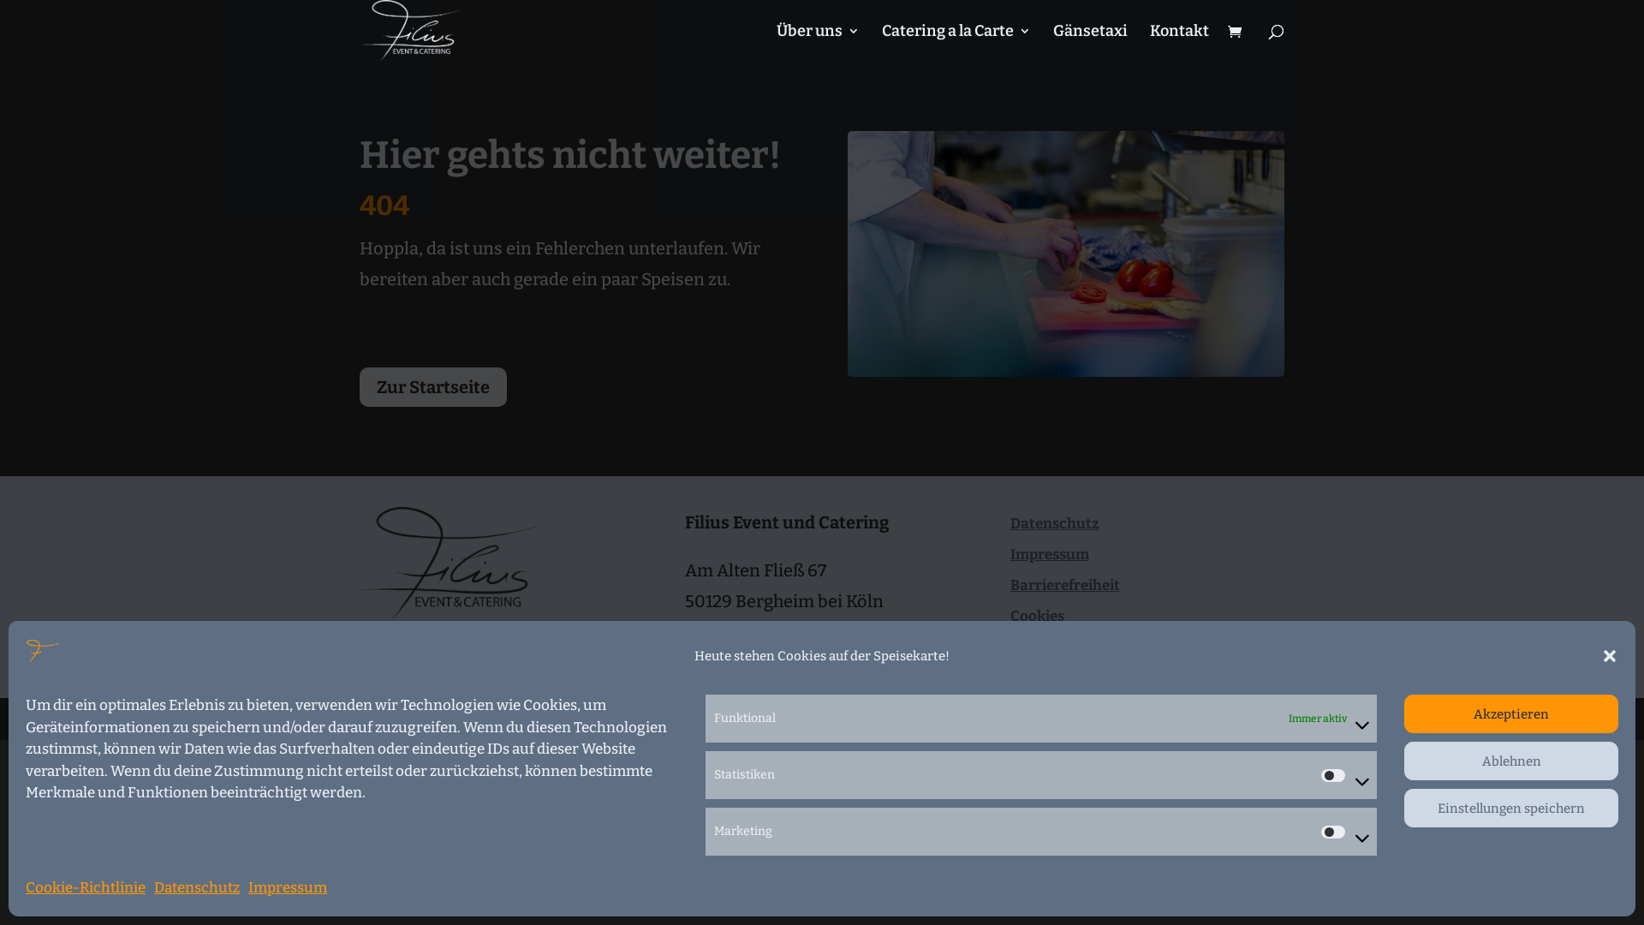 The width and height of the screenshot is (1644, 925). What do you see at coordinates (433, 387) in the screenshot?
I see `Zur Startseite` at bounding box center [433, 387].